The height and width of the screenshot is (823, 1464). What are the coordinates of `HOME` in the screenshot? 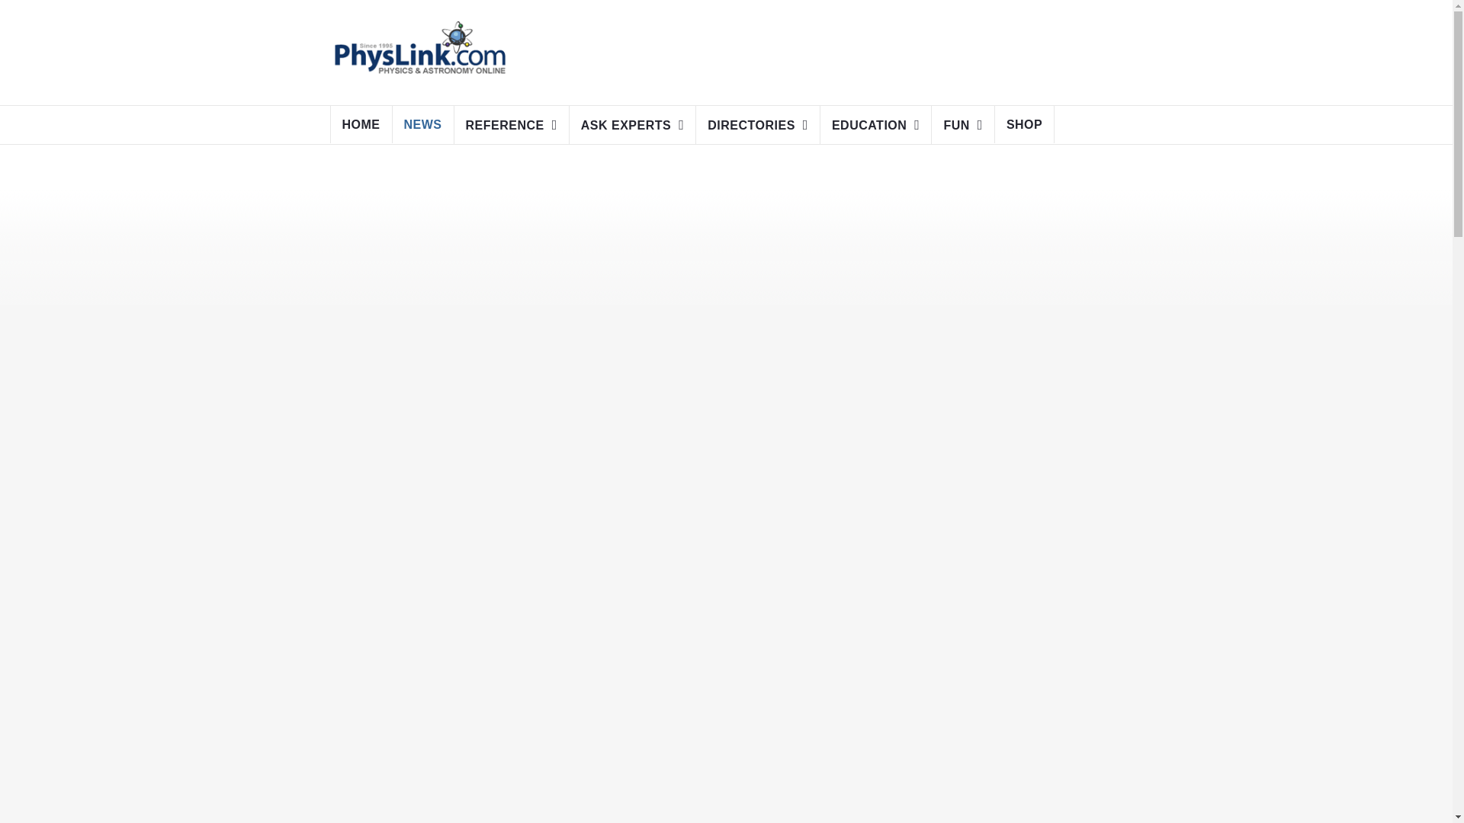 It's located at (361, 125).